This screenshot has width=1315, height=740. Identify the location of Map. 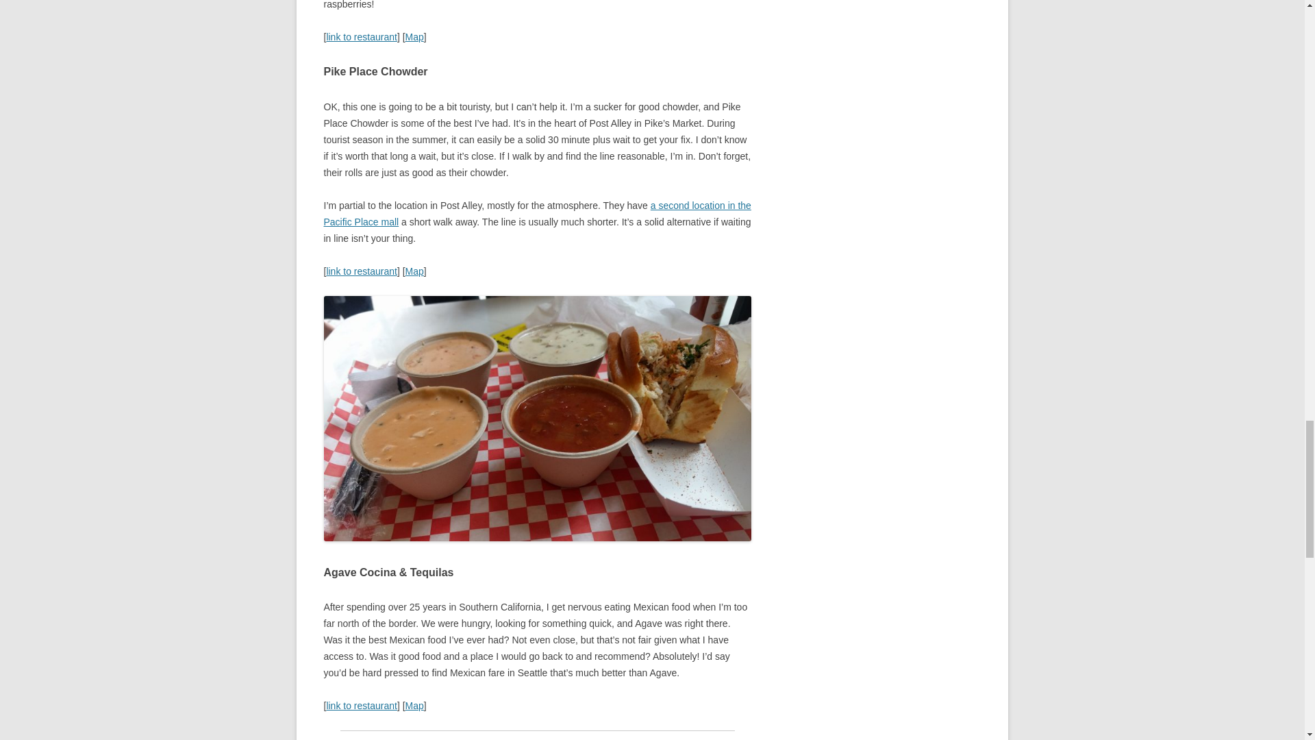
(414, 37).